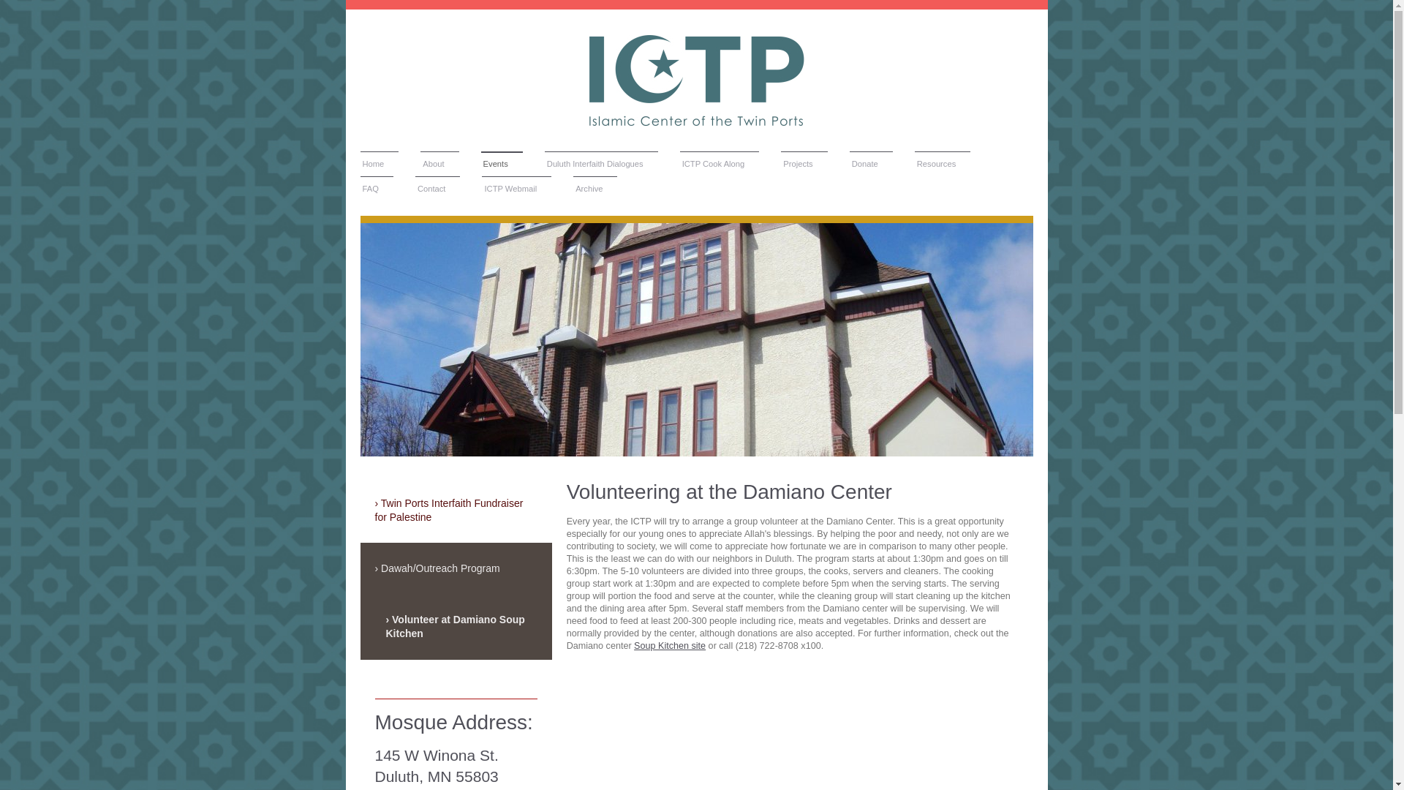 This screenshot has height=790, width=1404. I want to click on Duluth Interfaith Dialogues, so click(601, 164).